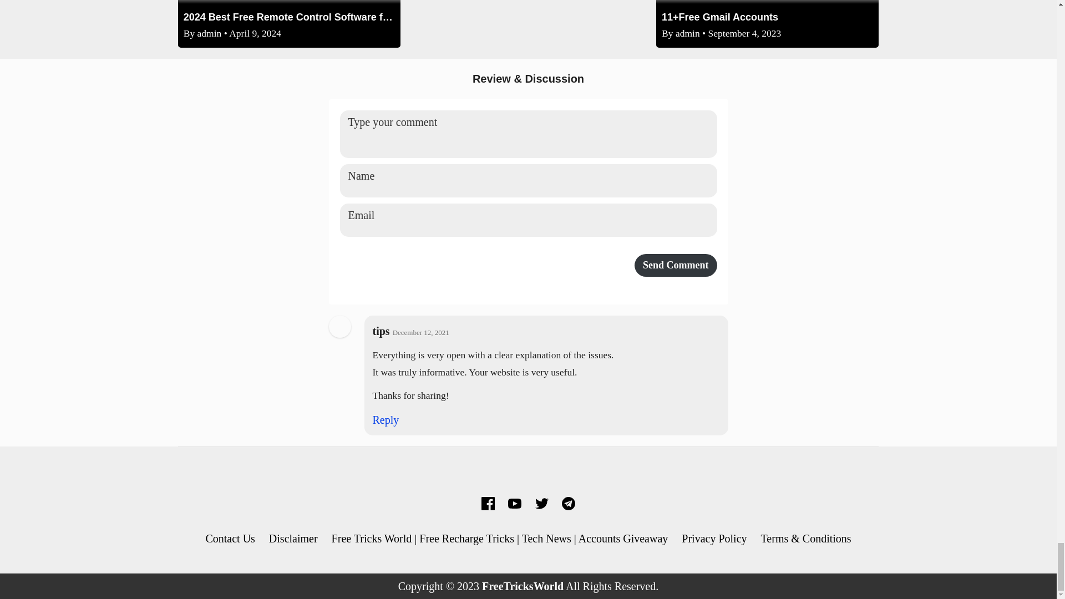 This screenshot has width=1065, height=599. What do you see at coordinates (386, 419) in the screenshot?
I see `Reply` at bounding box center [386, 419].